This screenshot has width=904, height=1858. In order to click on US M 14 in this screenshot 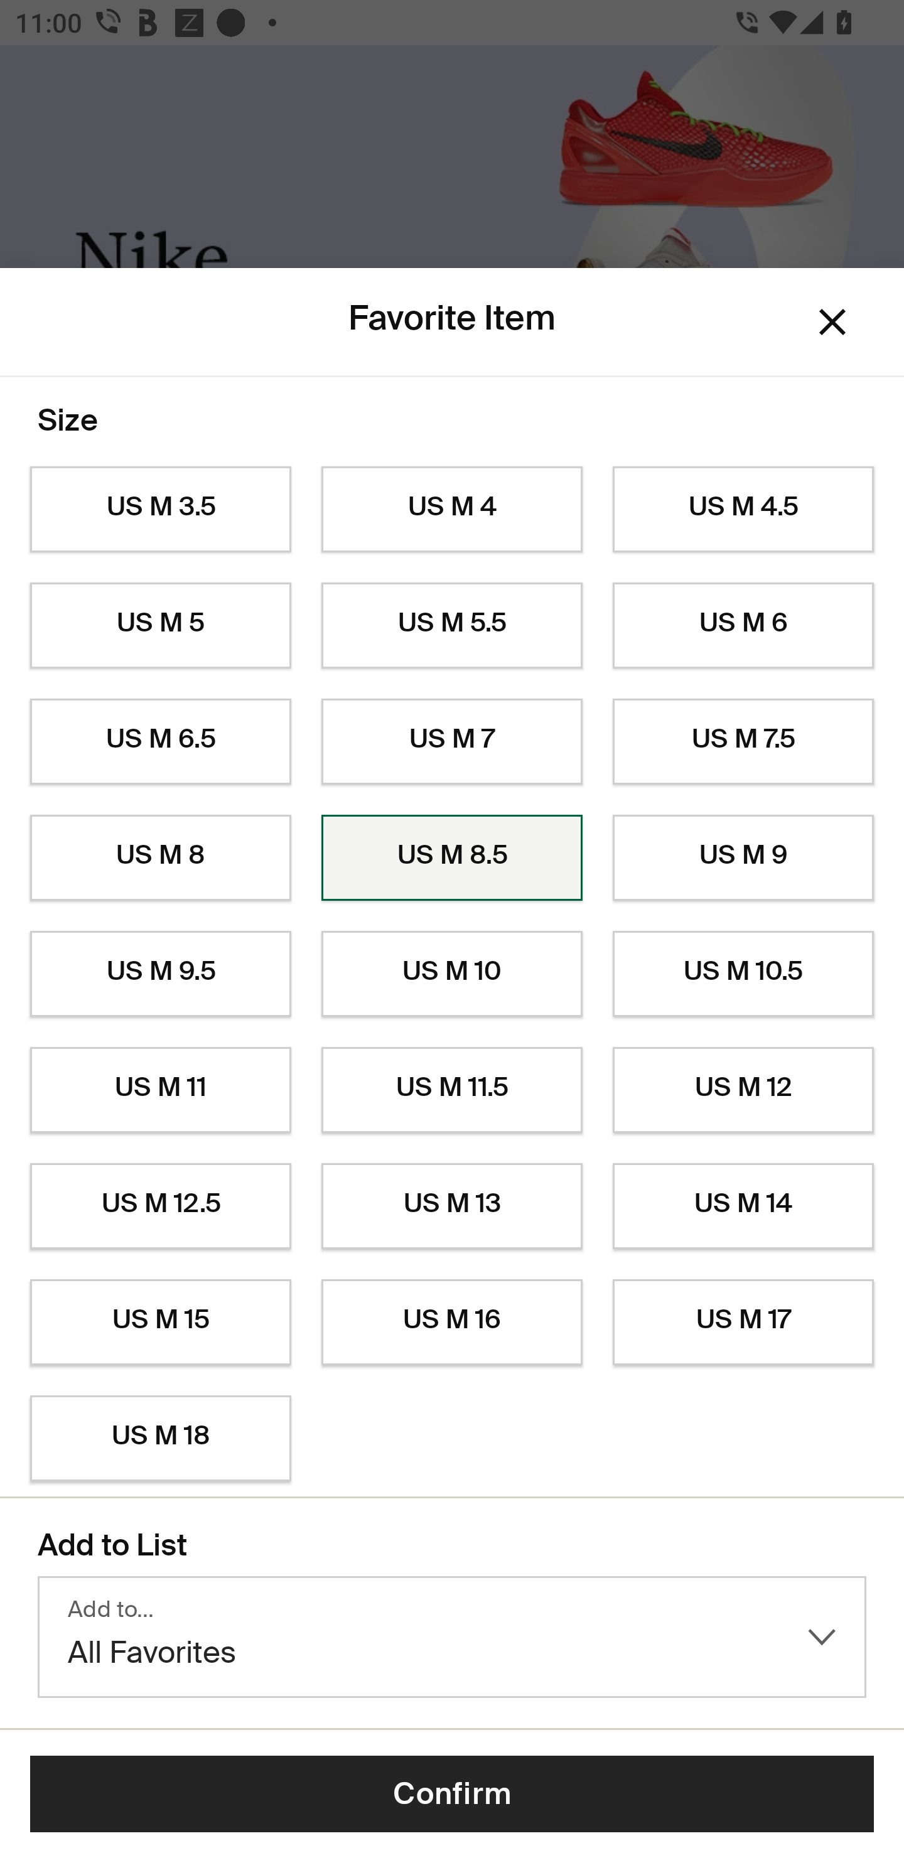, I will do `click(743, 1206)`.